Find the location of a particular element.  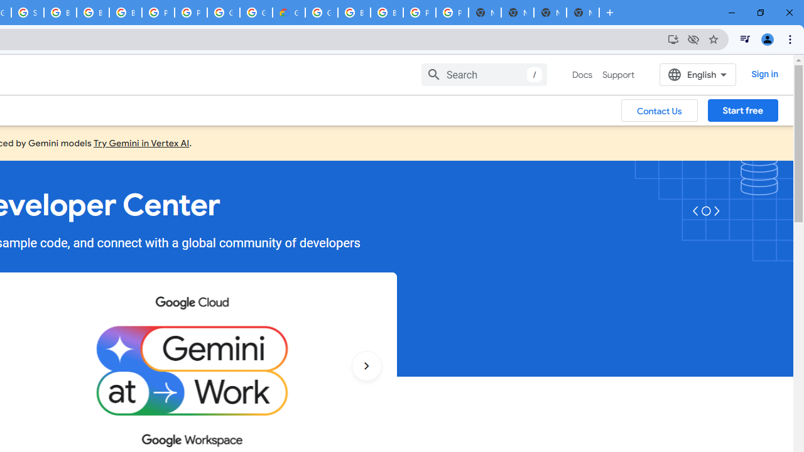

Support is located at coordinates (618, 75).